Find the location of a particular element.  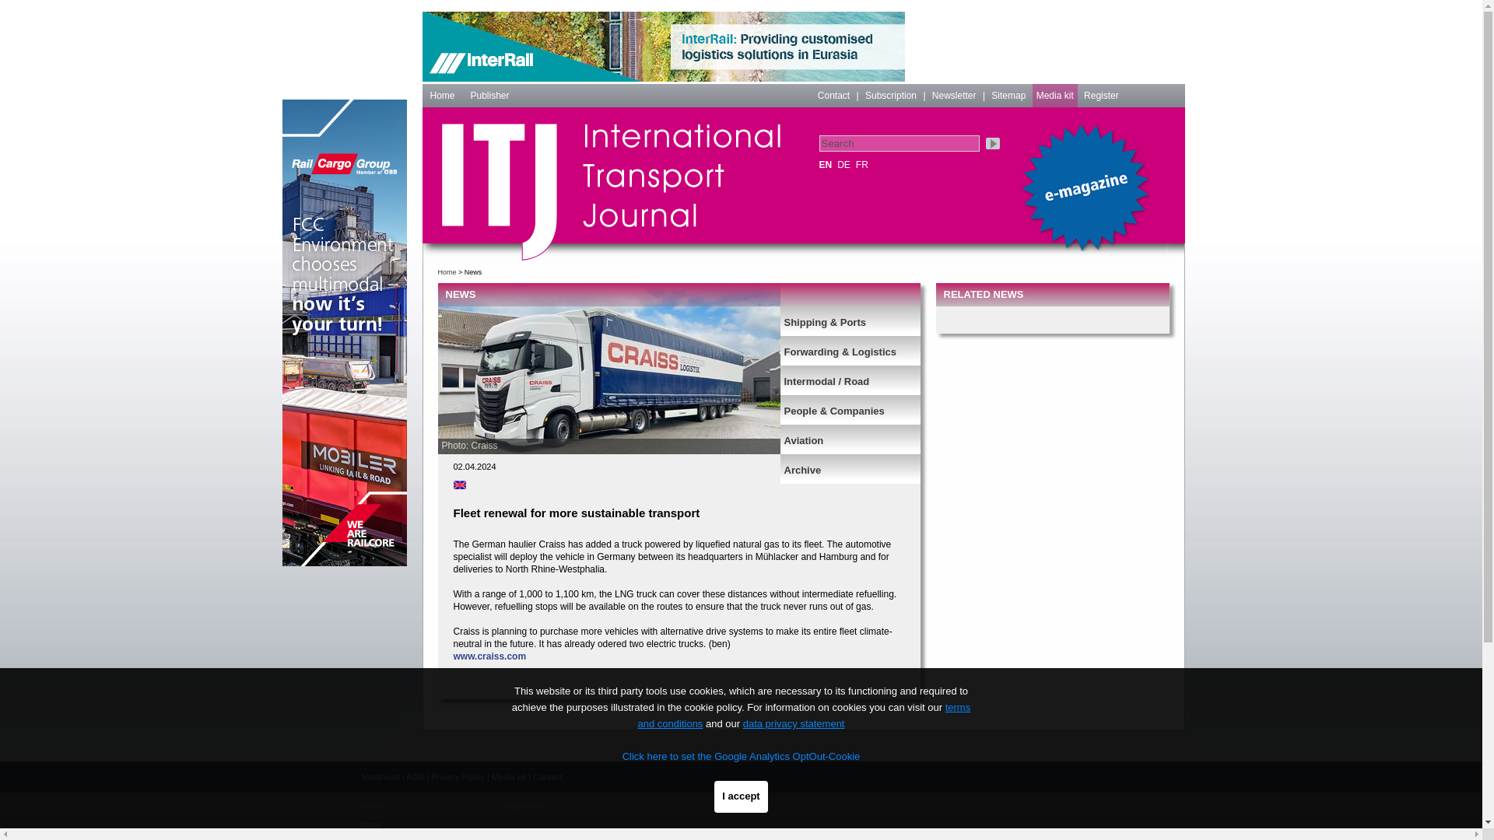

FR is located at coordinates (862, 165).